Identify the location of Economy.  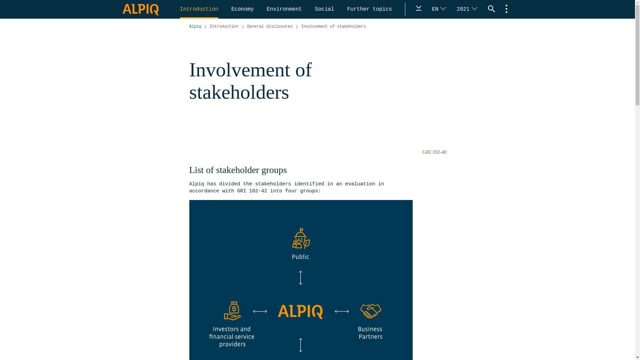
(243, 9).